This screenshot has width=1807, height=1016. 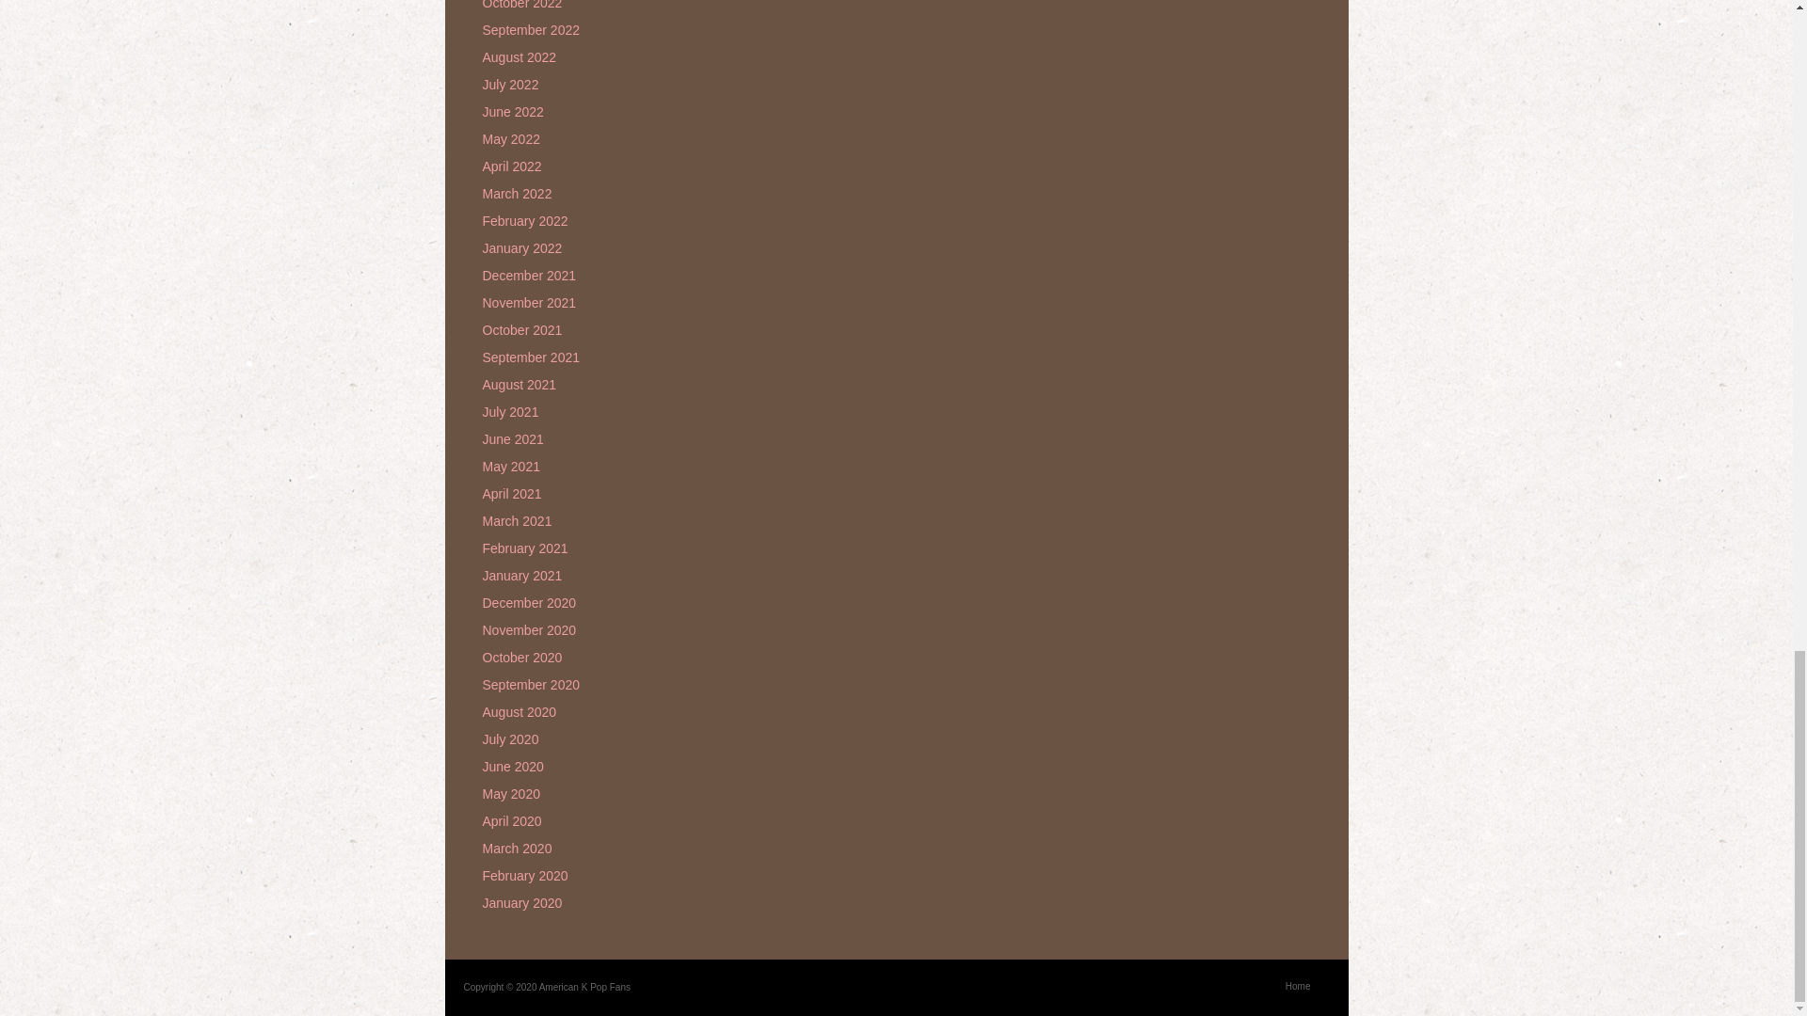 I want to click on July 2022, so click(x=510, y=85).